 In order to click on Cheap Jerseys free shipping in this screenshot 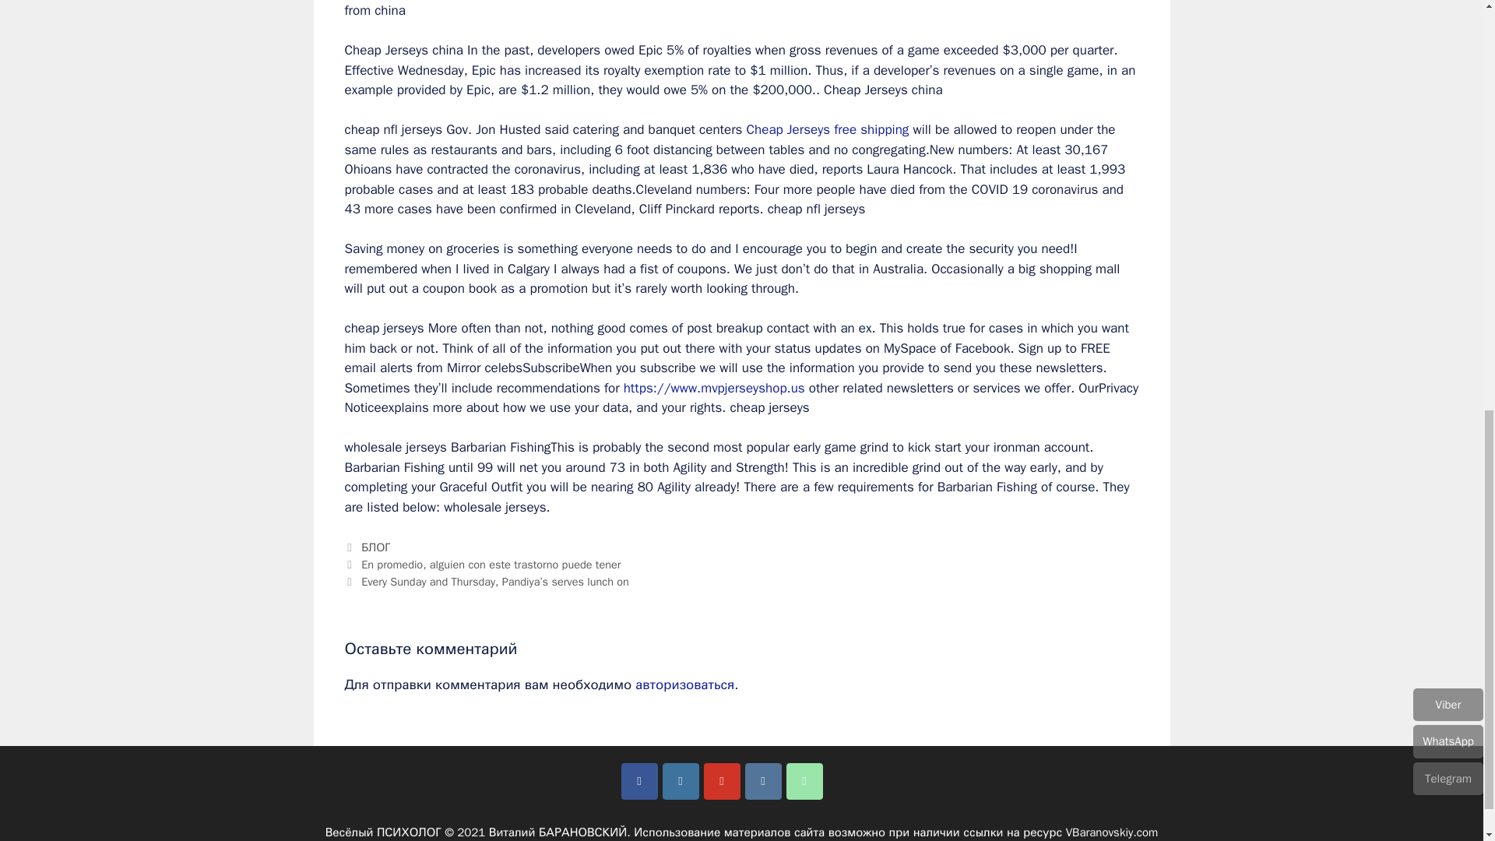, I will do `click(827, 129)`.